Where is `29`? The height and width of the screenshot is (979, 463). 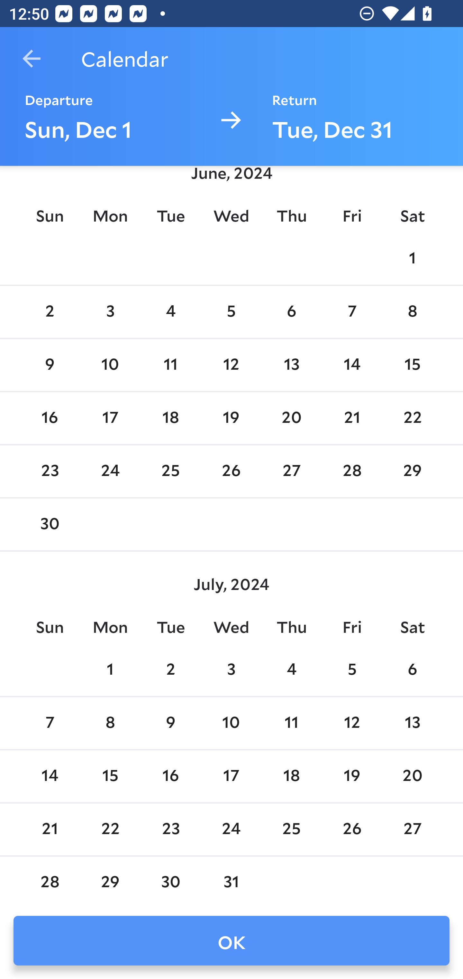 29 is located at coordinates (412, 472).